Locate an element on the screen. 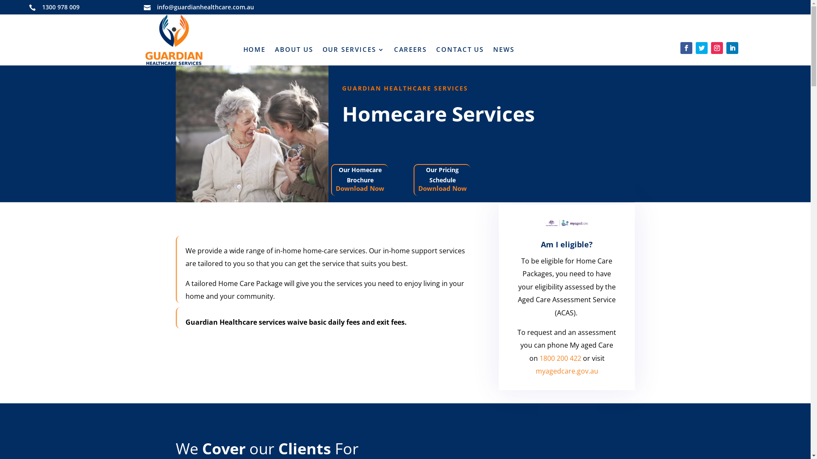 This screenshot has width=817, height=459. 1300 978 009 is located at coordinates (60, 7).